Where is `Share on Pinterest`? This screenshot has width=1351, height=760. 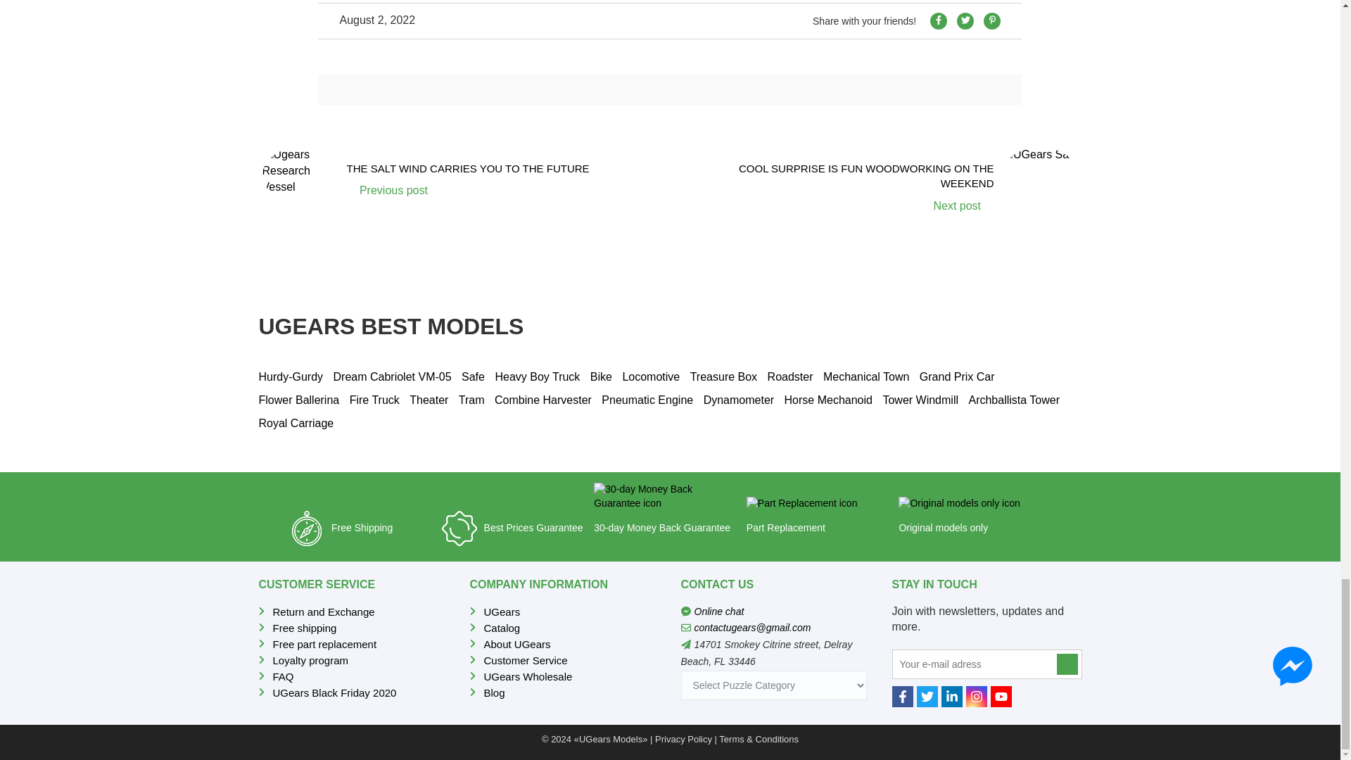
Share on Pinterest is located at coordinates (455, 175).